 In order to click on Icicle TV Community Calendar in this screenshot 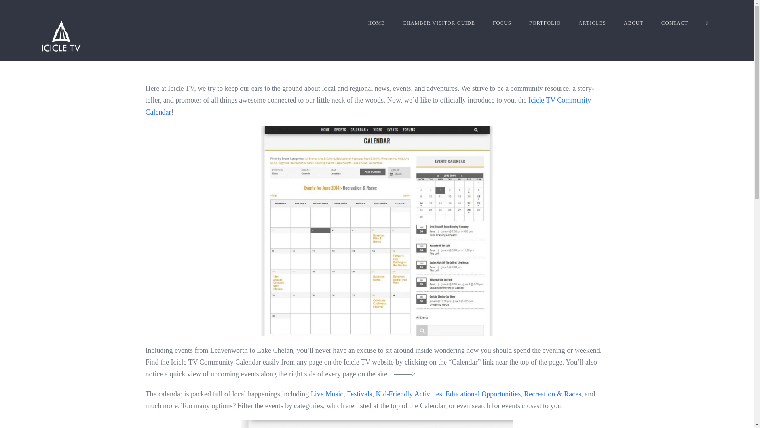, I will do `click(368, 106)`.